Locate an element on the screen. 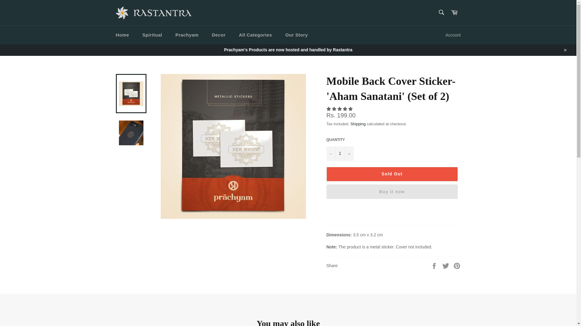  Cart is located at coordinates (454, 13).